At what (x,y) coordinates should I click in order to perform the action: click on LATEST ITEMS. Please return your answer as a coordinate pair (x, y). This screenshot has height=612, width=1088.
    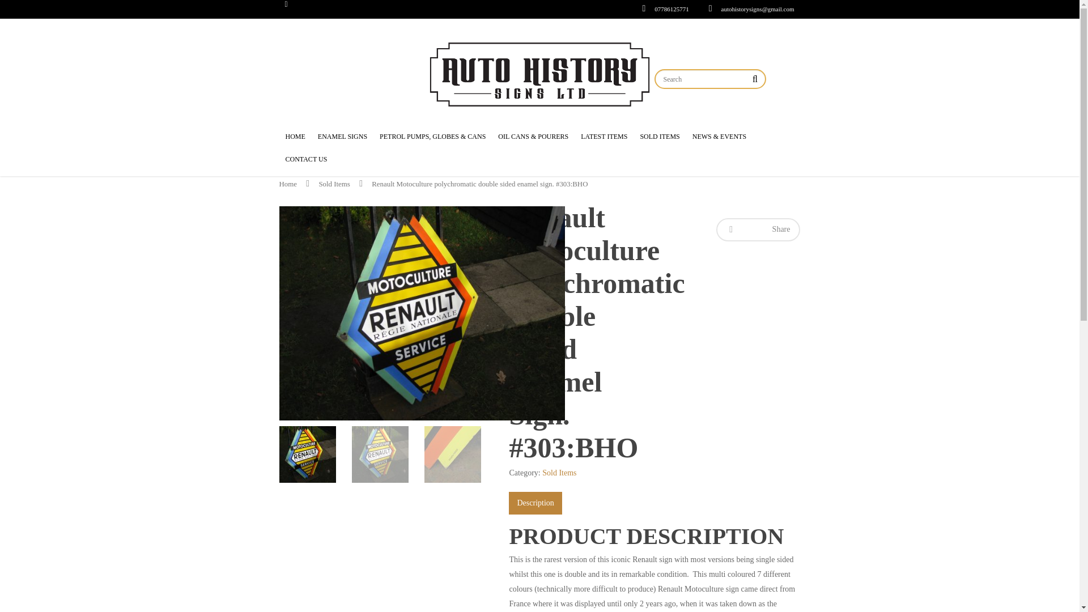
    Looking at the image, I should click on (604, 142).